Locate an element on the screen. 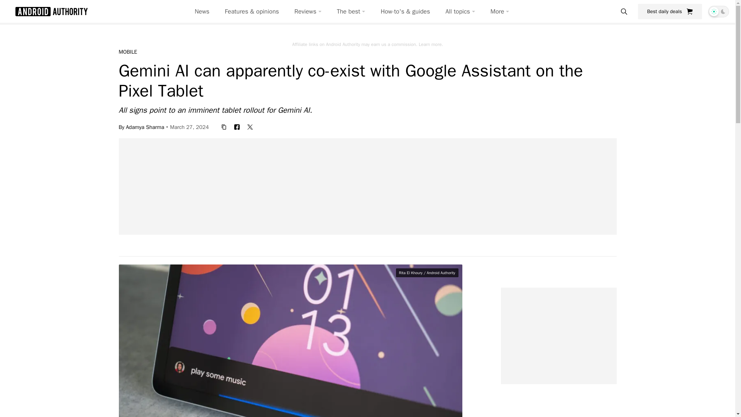 The width and height of the screenshot is (741, 417). Reviews is located at coordinates (308, 12).